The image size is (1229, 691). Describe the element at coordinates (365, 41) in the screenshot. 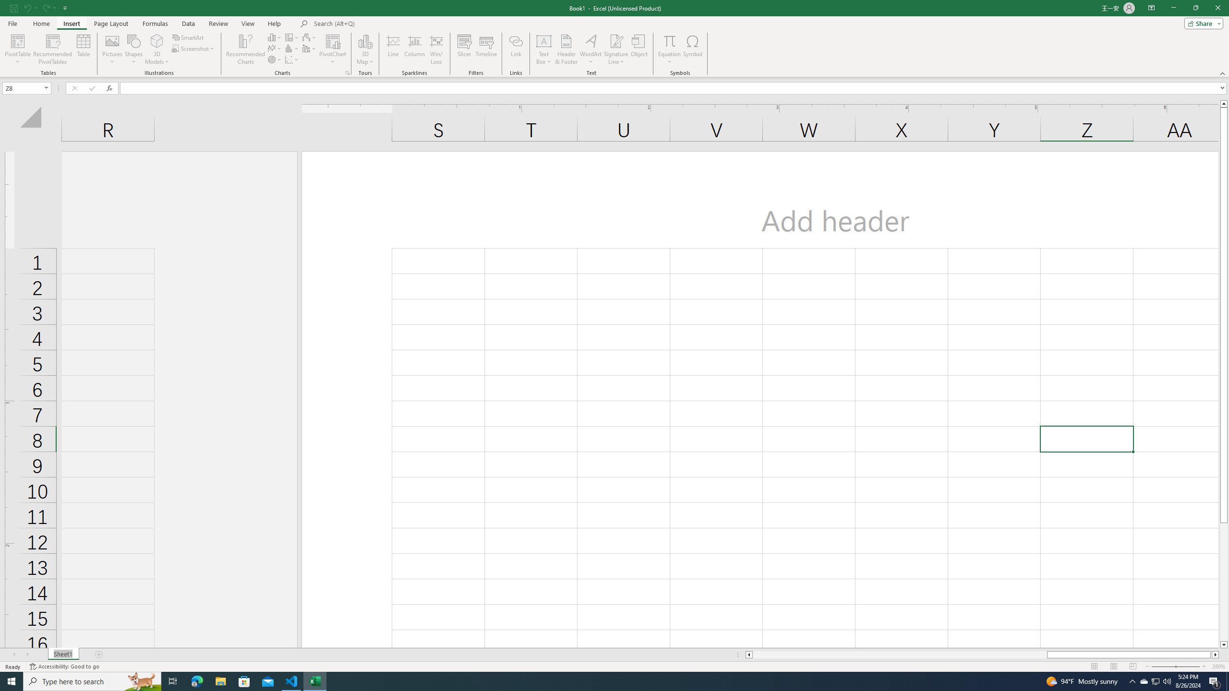

I see `3D Map` at that location.